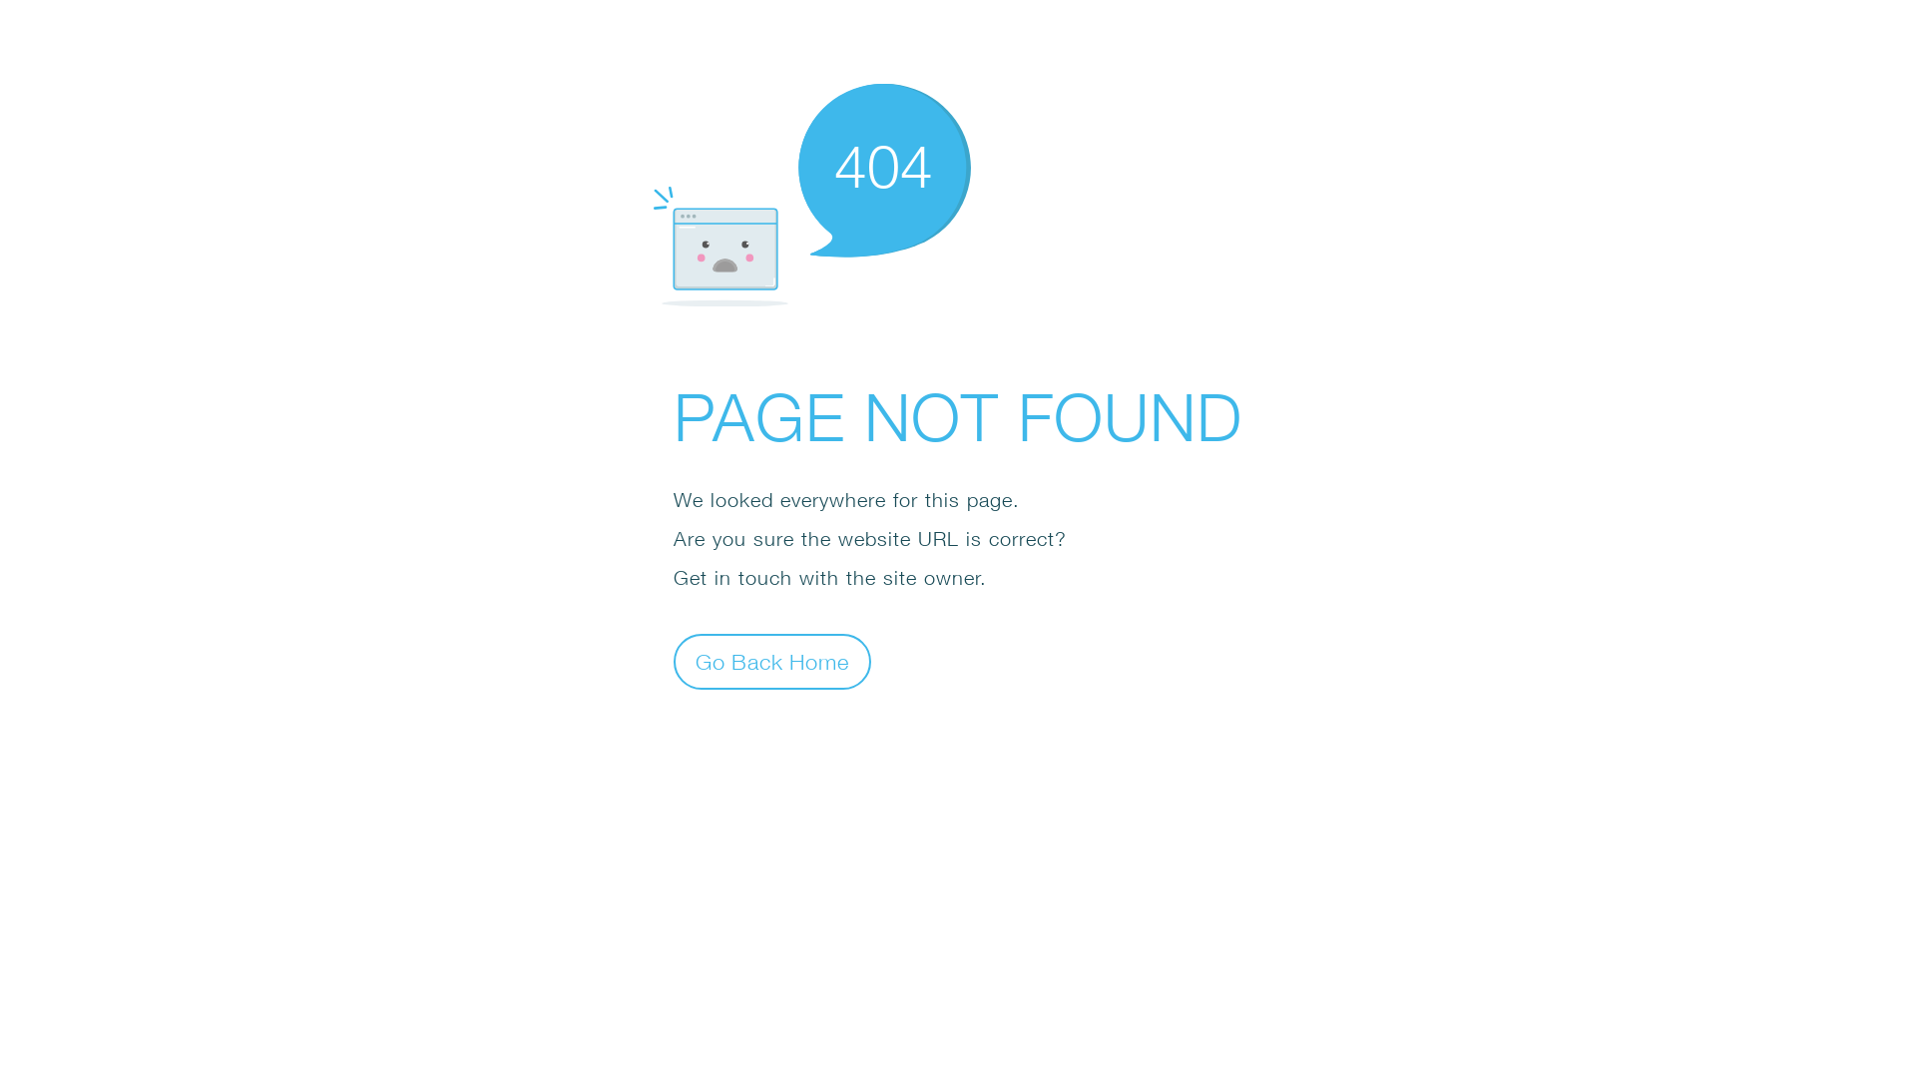  What do you see at coordinates (772, 661) in the screenshot?
I see `Go Back Home` at bounding box center [772, 661].